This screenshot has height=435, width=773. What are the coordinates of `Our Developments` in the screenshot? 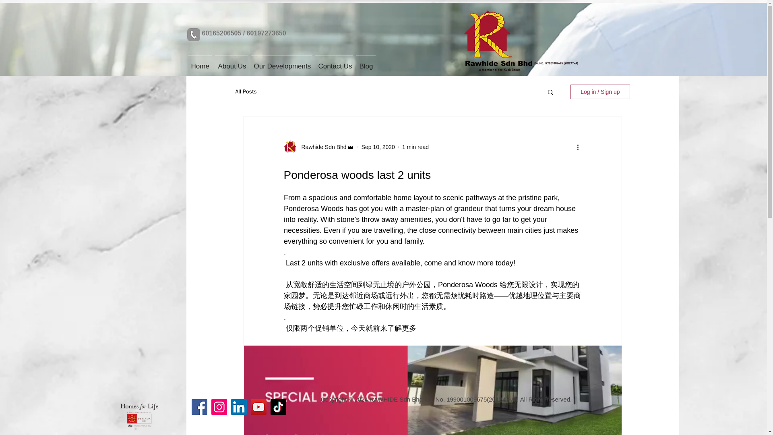 It's located at (281, 63).